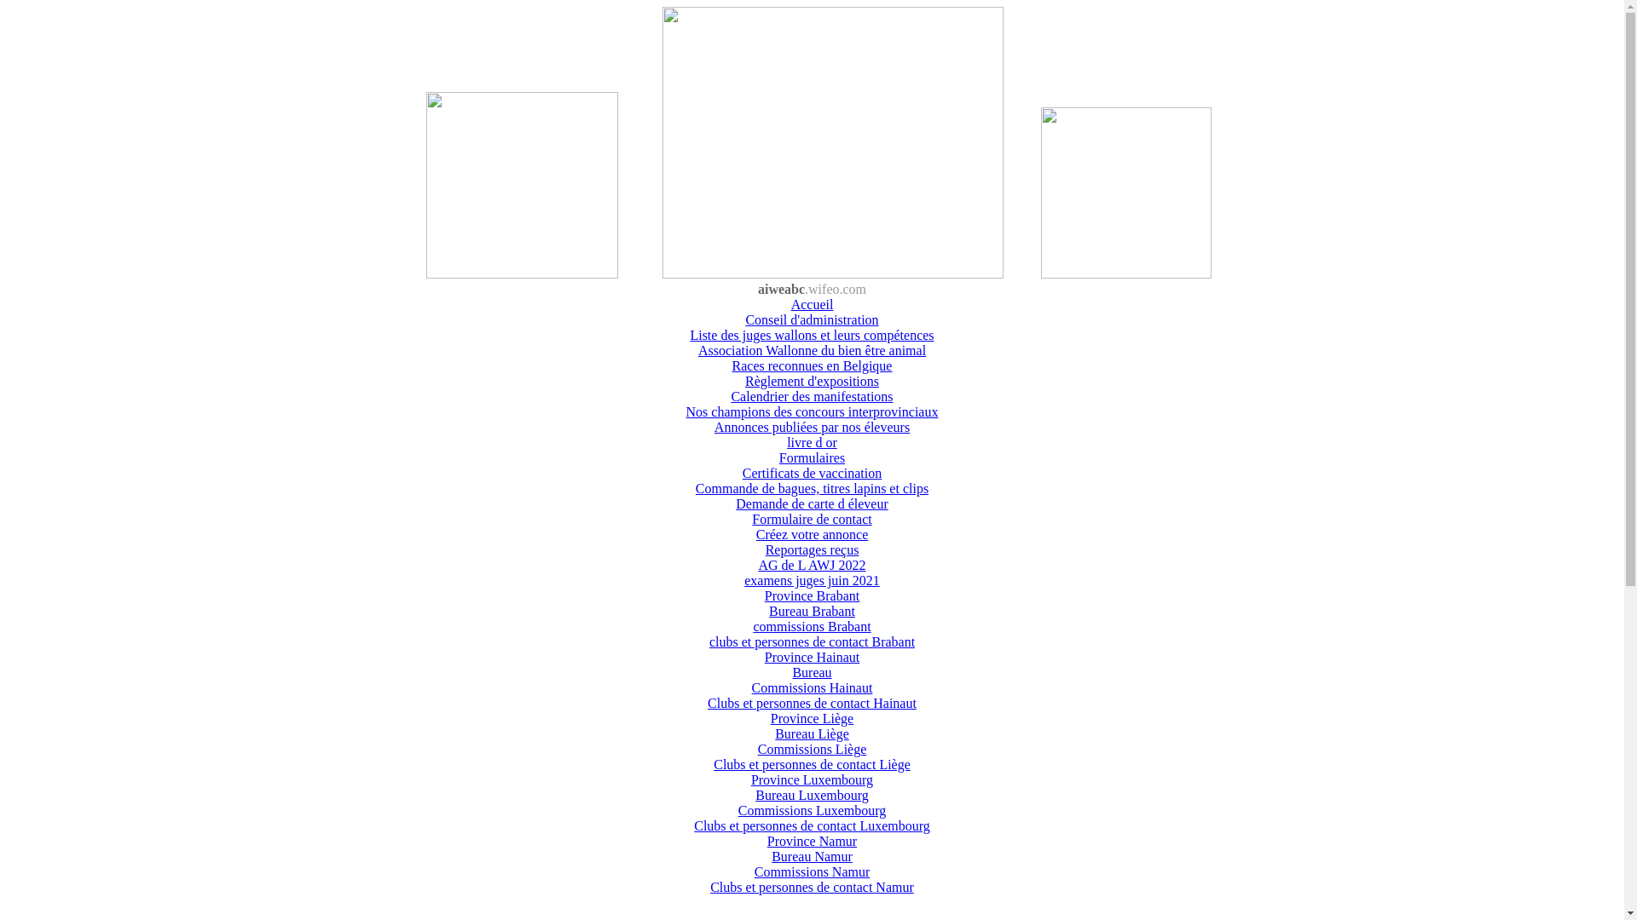  What do you see at coordinates (812, 857) in the screenshot?
I see `Bureau Namur` at bounding box center [812, 857].